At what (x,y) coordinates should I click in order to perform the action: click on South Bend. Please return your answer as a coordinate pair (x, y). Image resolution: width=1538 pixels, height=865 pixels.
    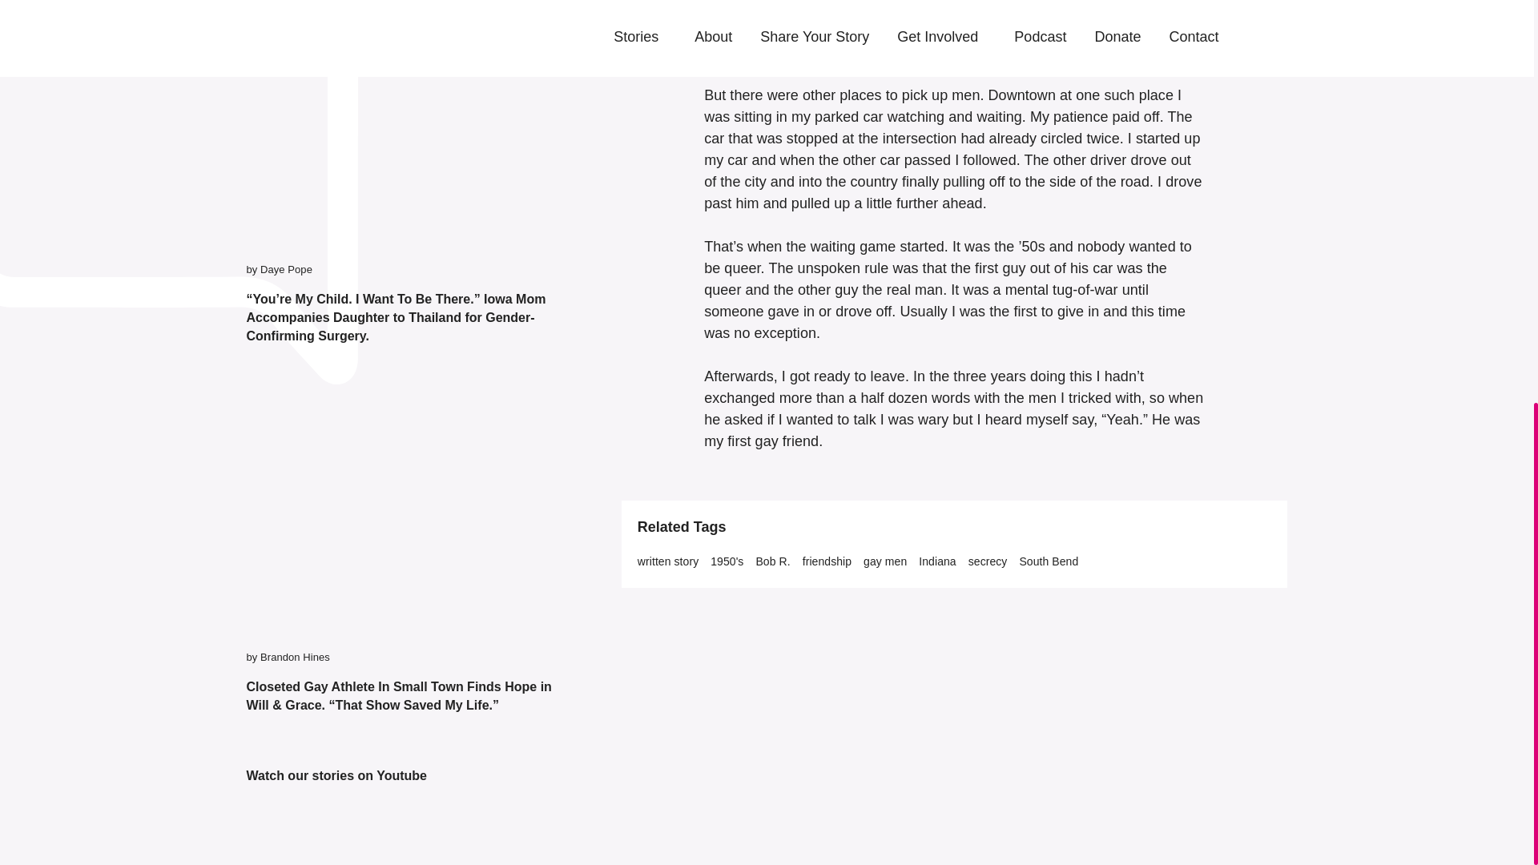
    Looking at the image, I should click on (1048, 561).